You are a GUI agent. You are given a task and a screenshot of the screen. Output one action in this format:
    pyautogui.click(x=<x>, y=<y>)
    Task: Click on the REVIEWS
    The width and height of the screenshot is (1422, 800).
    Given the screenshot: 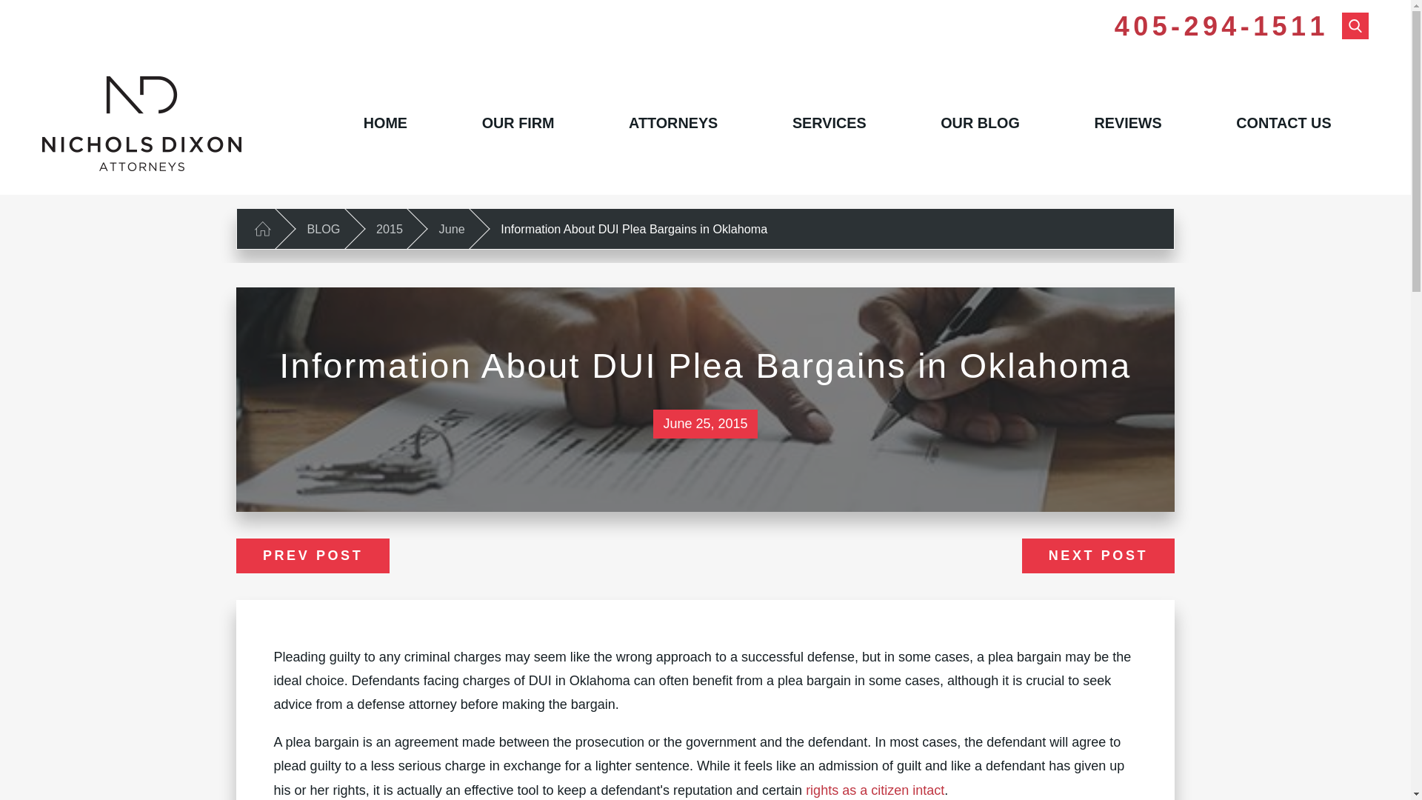 What is the action you would take?
    pyautogui.click(x=1127, y=123)
    